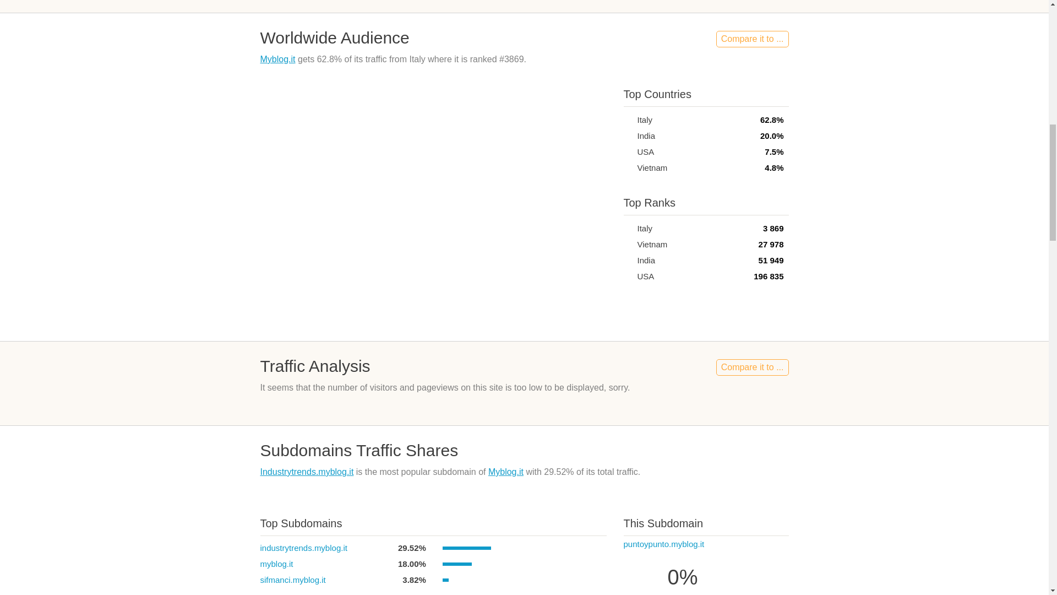 Image resolution: width=1057 pixels, height=595 pixels. What do you see at coordinates (628, 245) in the screenshot?
I see `Vietnam` at bounding box center [628, 245].